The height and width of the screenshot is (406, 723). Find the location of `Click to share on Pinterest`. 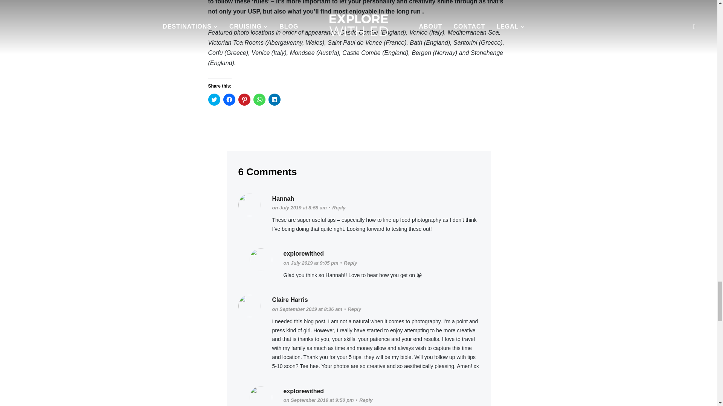

Click to share on Pinterest is located at coordinates (244, 99).